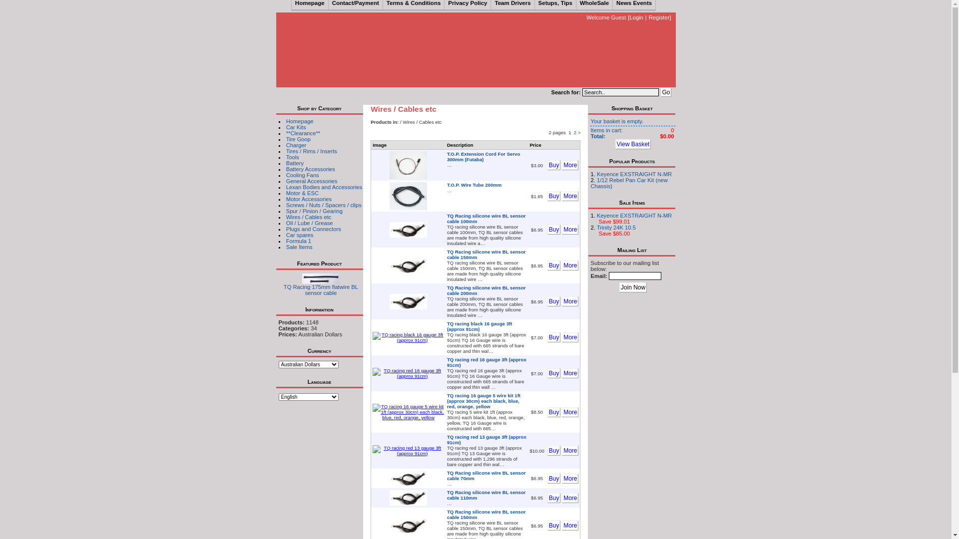  Describe the element at coordinates (634, 216) in the screenshot. I see `Keyence EXSTRAIGHT N-MR` at that location.